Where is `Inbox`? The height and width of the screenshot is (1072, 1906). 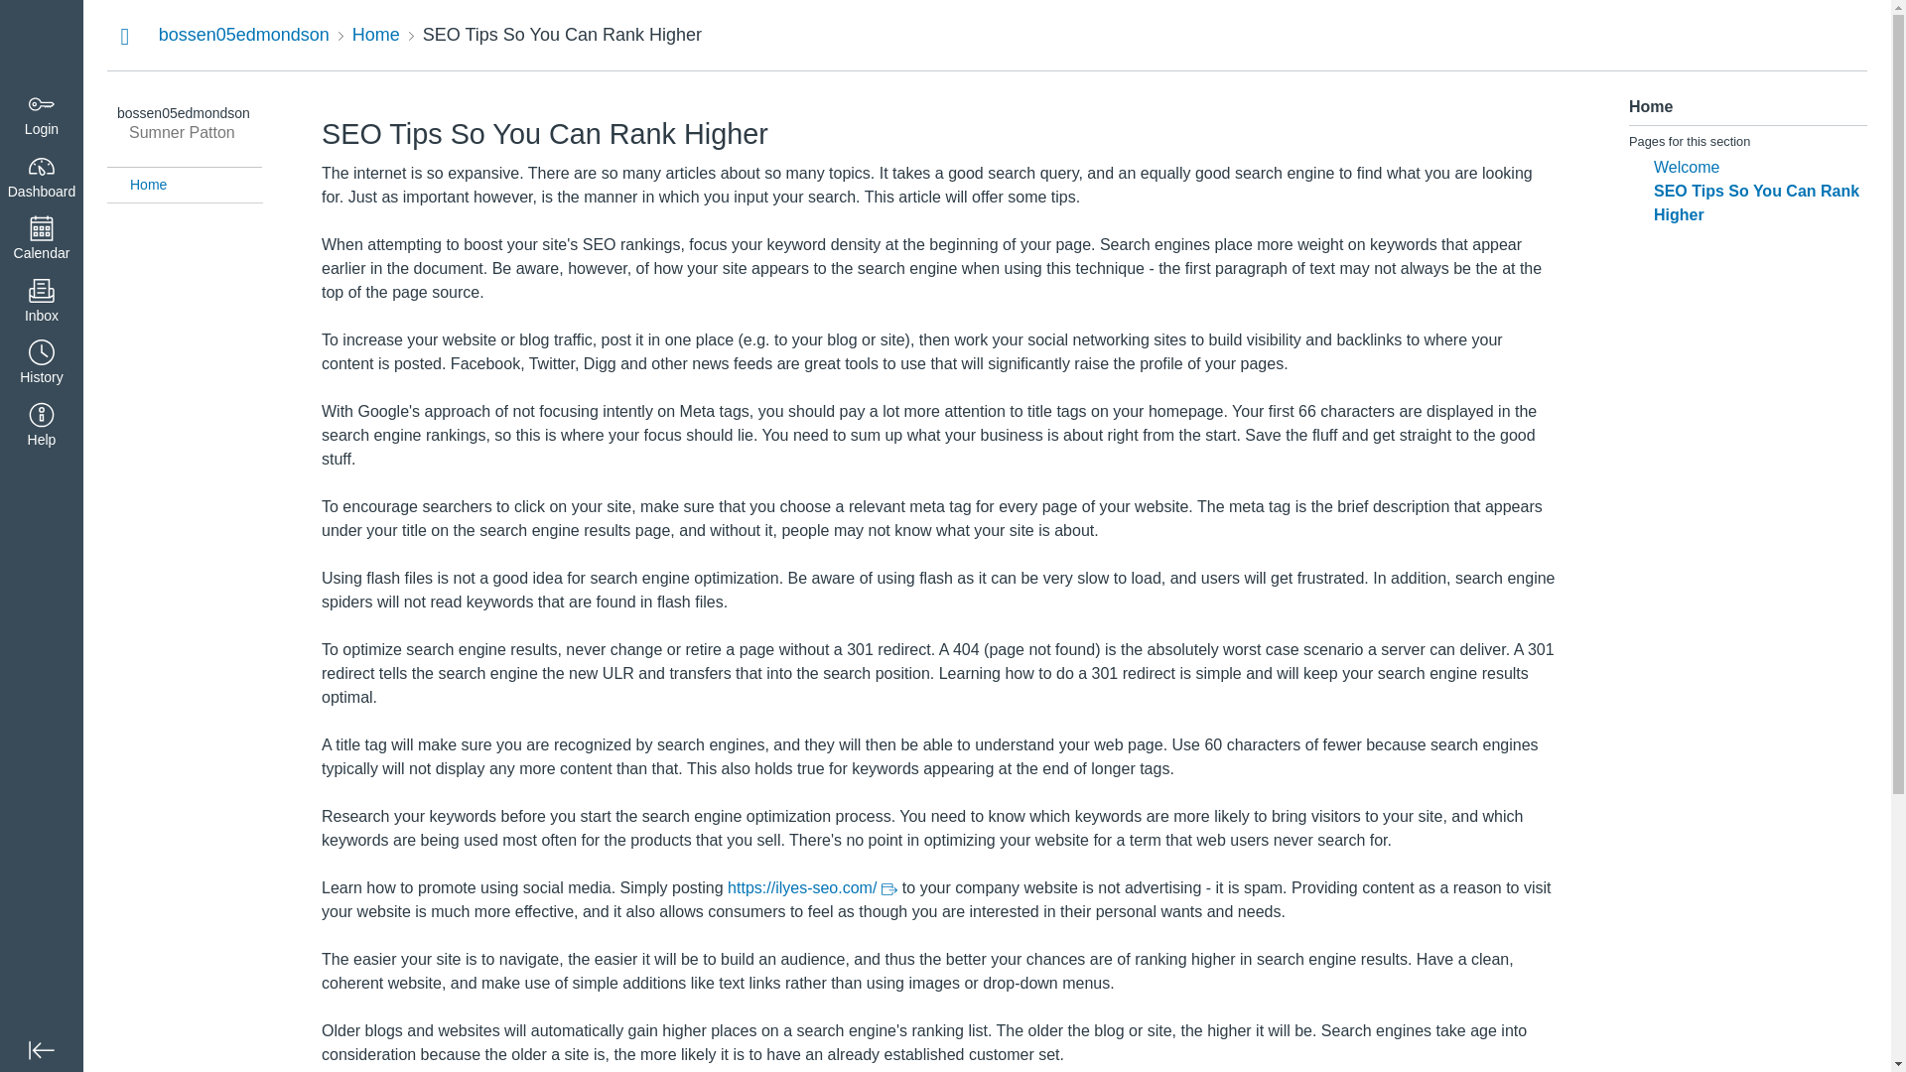 Inbox is located at coordinates (42, 302).